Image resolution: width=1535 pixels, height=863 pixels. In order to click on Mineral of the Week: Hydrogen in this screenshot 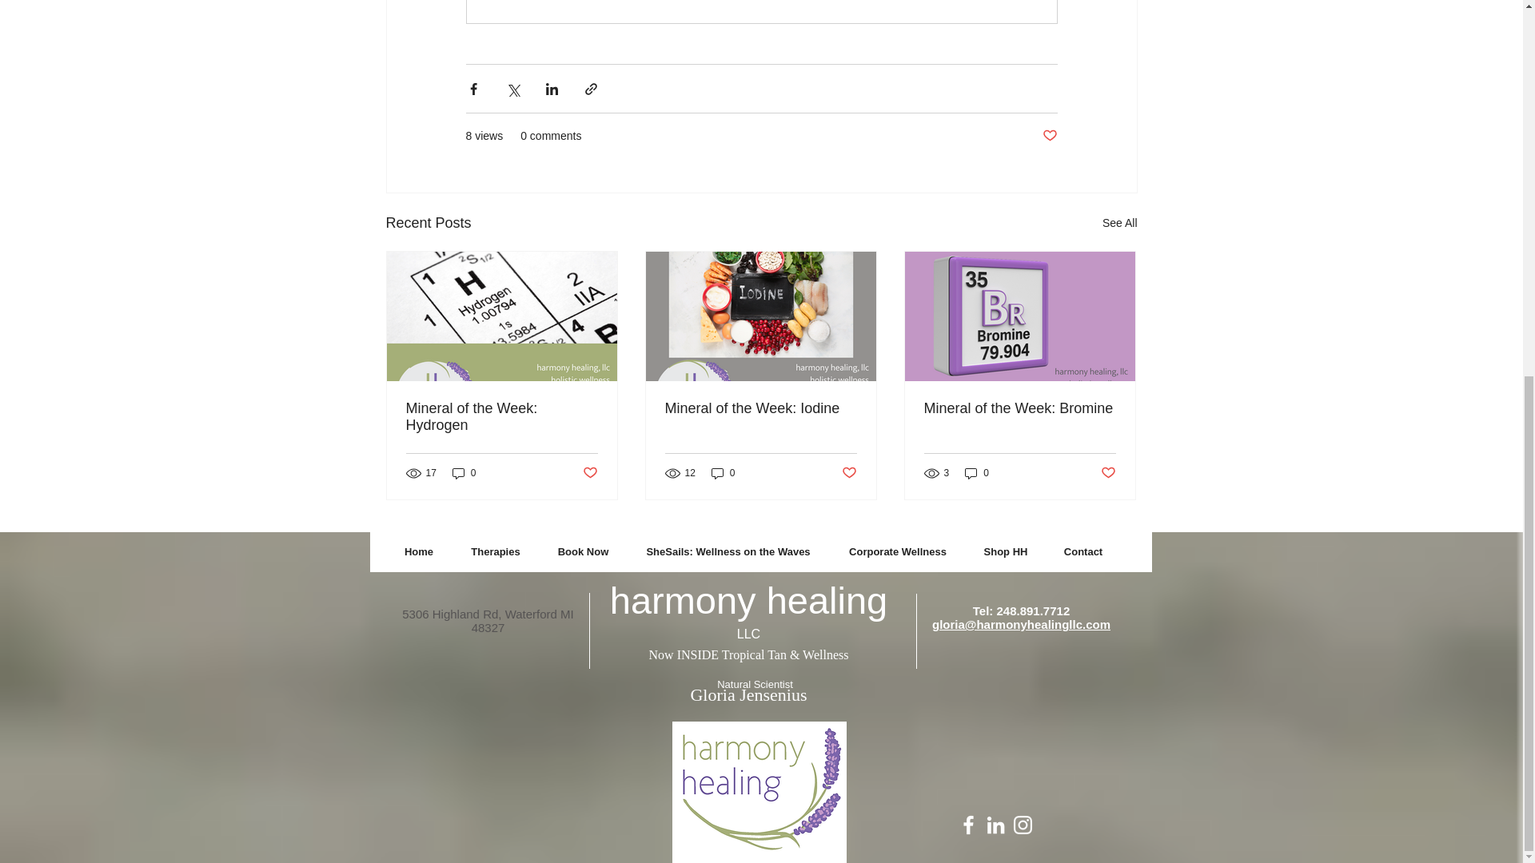, I will do `click(502, 417)`.